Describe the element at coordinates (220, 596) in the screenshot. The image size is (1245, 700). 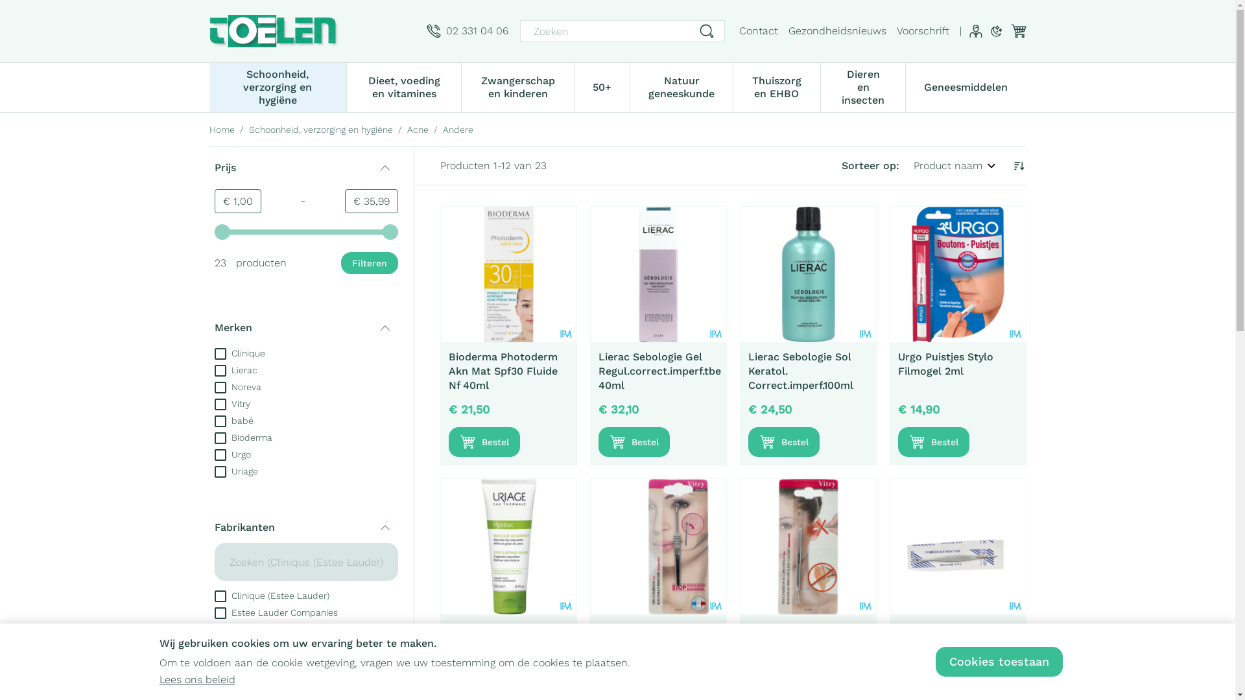
I see `on` at that location.